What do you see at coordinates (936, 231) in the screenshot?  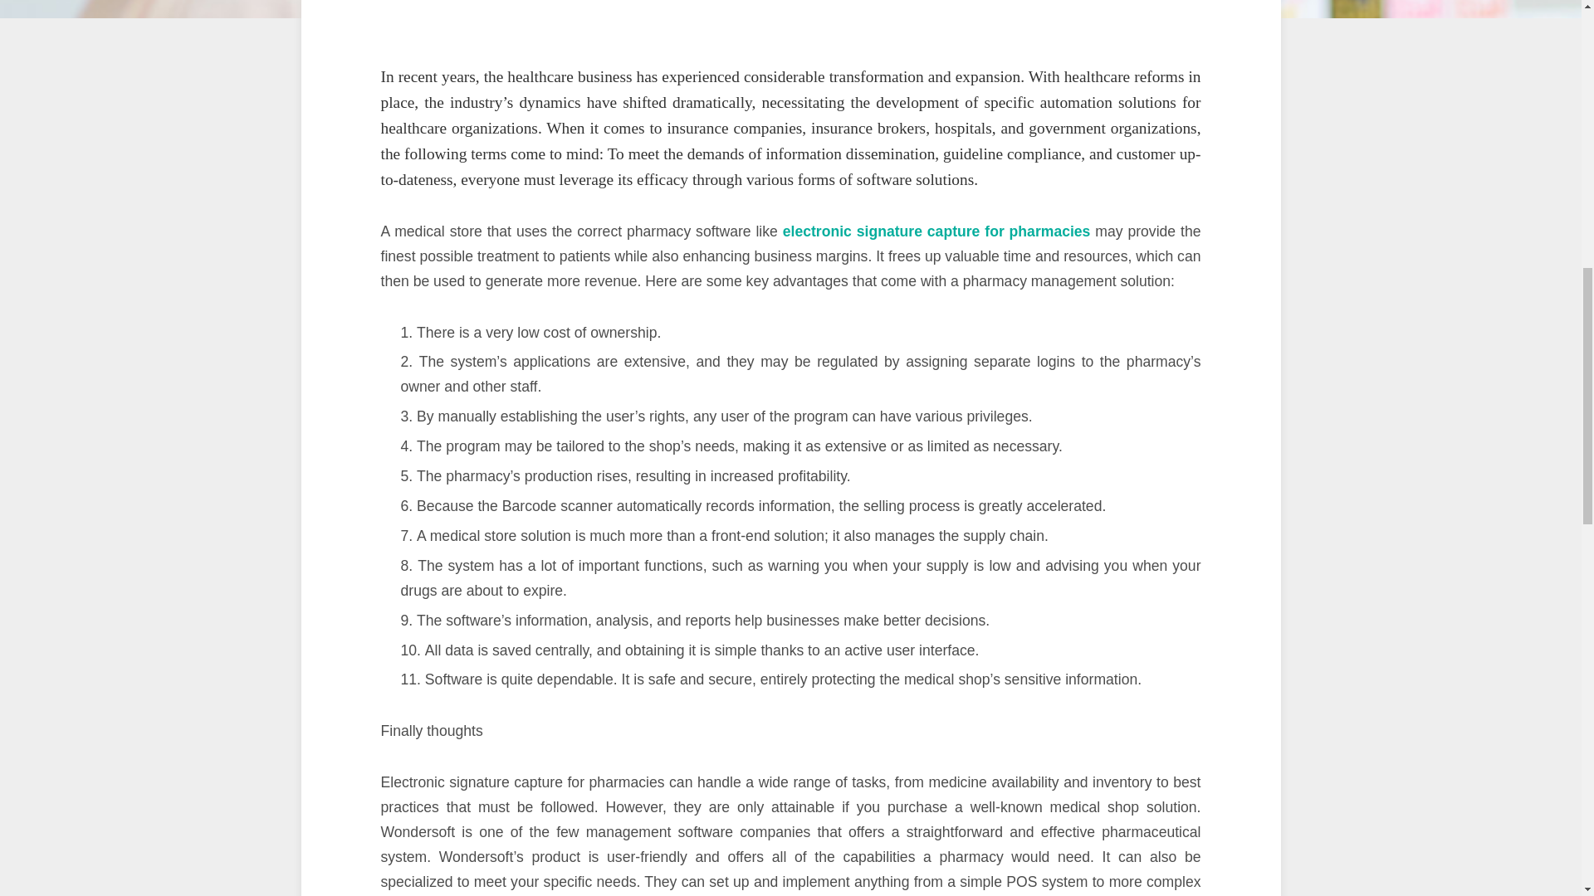 I see `electronic signature capture for pharmacies` at bounding box center [936, 231].